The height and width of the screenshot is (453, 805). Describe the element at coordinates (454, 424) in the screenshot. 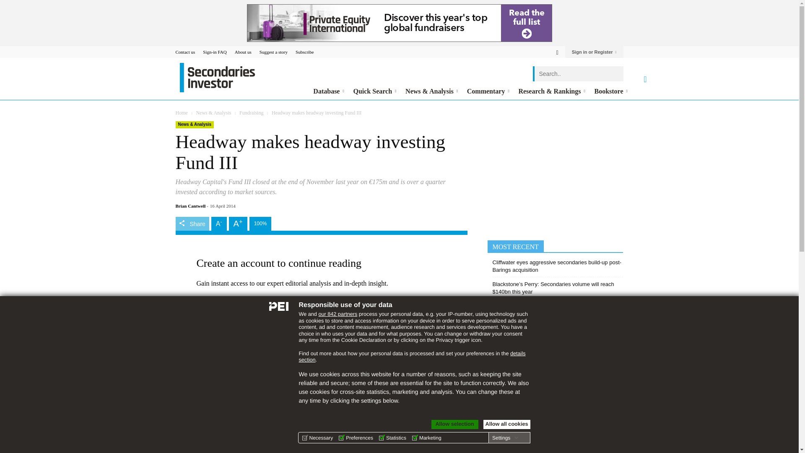

I see `Allow selection` at that location.